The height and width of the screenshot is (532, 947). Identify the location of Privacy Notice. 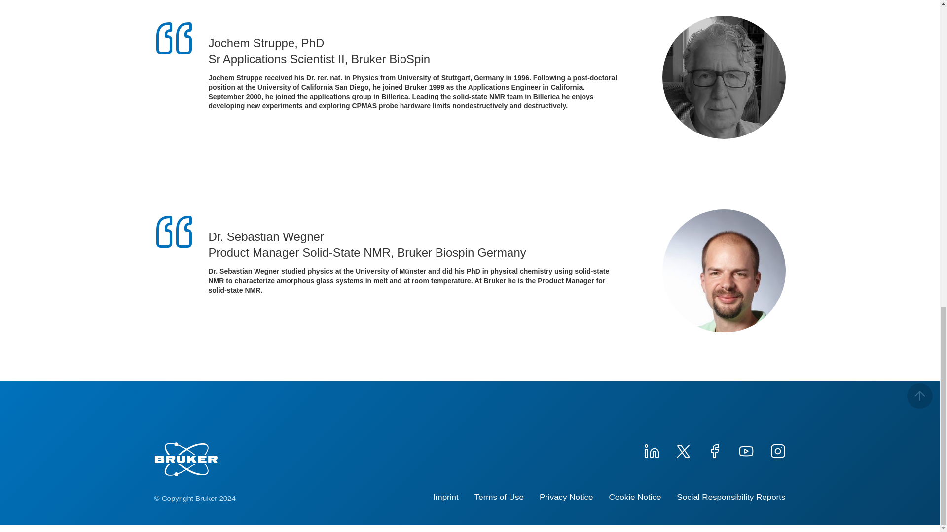
(566, 498).